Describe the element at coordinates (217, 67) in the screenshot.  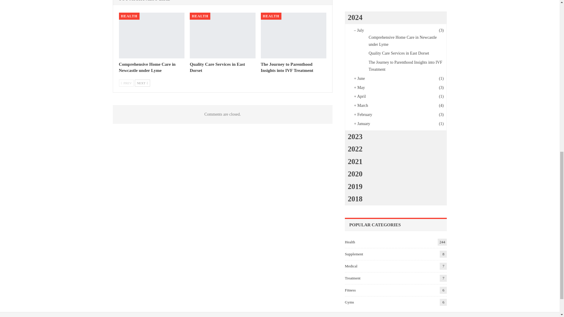
I see `Quality Care Services in East Dorset` at that location.